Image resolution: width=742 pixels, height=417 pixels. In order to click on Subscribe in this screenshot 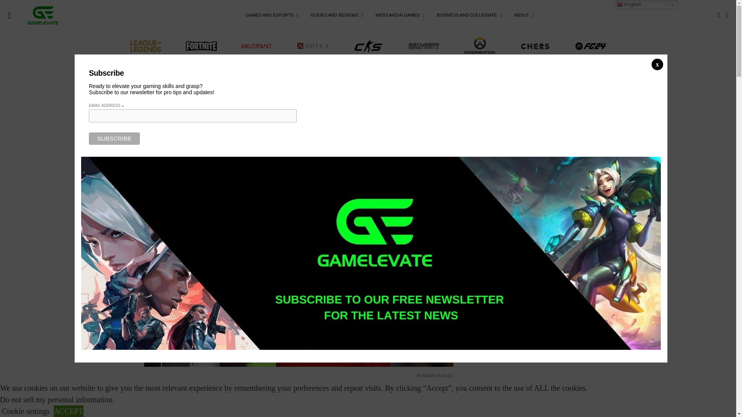, I will do `click(114, 138)`.